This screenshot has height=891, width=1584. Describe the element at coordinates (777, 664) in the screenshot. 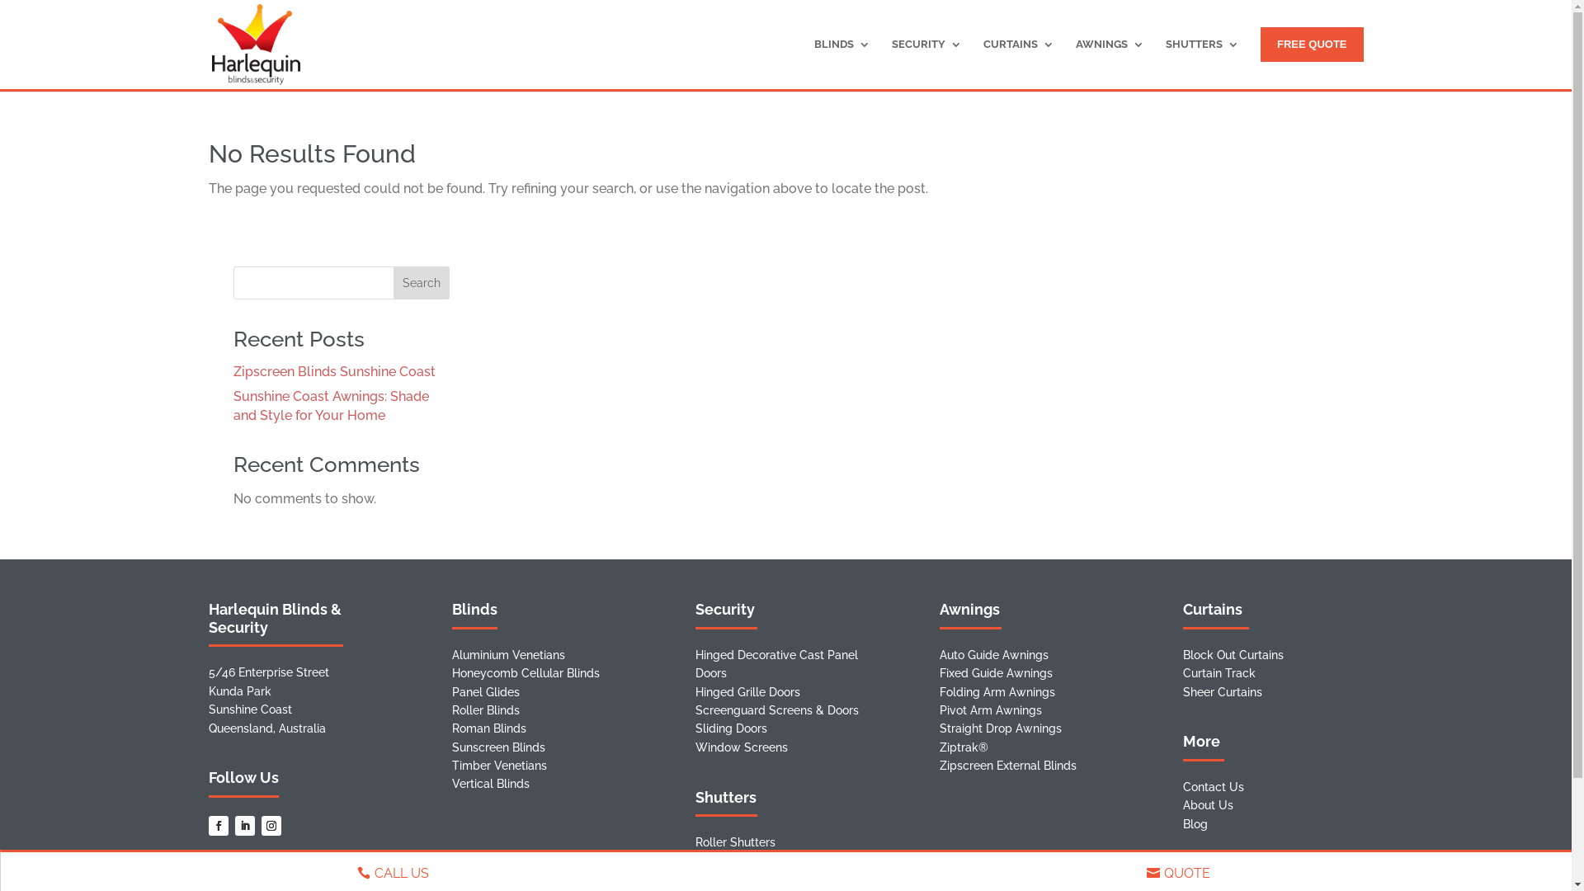

I see `Hinged Decorative Cast Panel Doors` at that location.